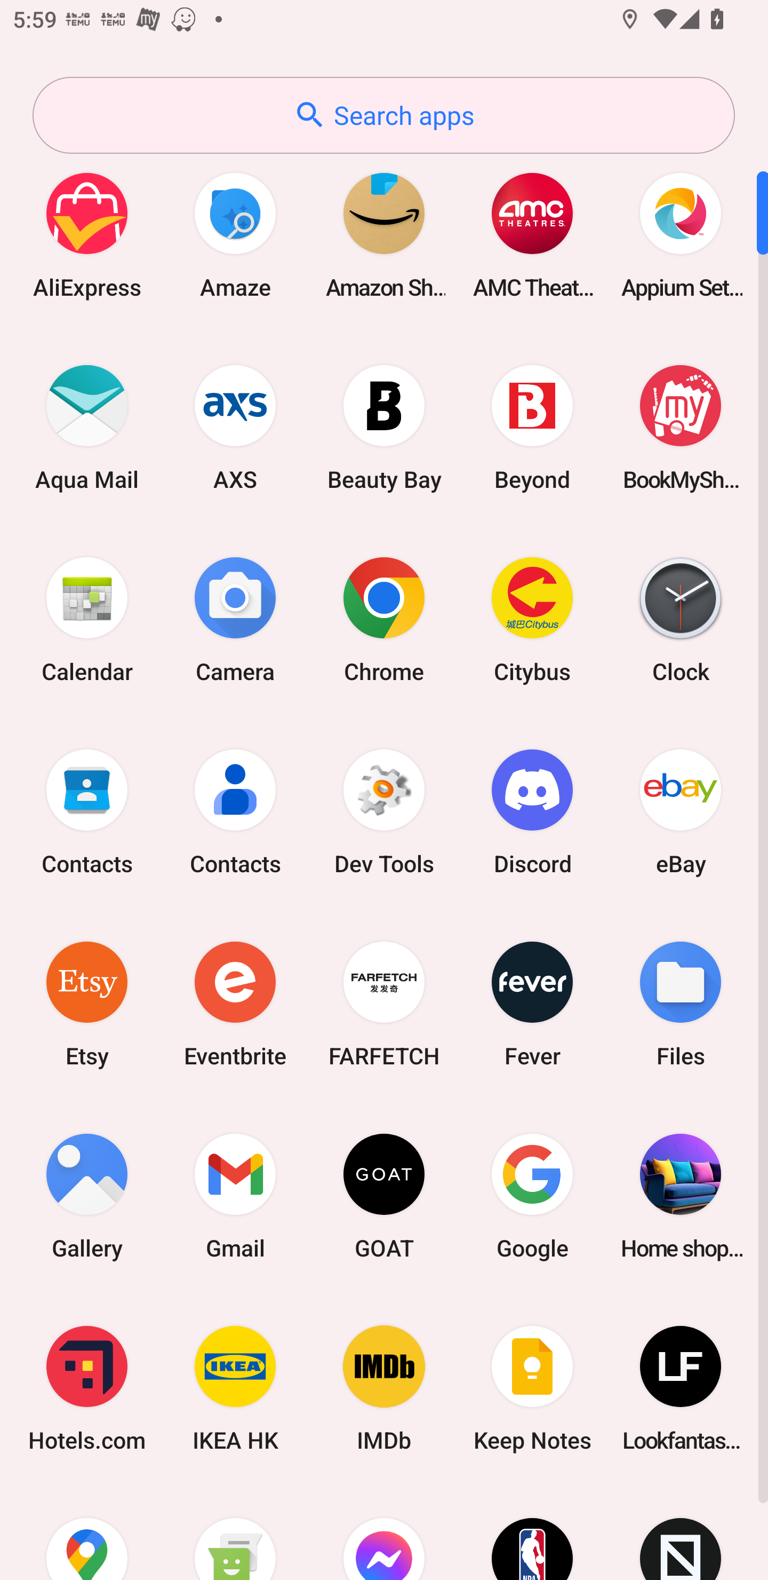 This screenshot has width=768, height=1580. Describe the element at coordinates (235, 811) in the screenshot. I see `Contacts` at that location.